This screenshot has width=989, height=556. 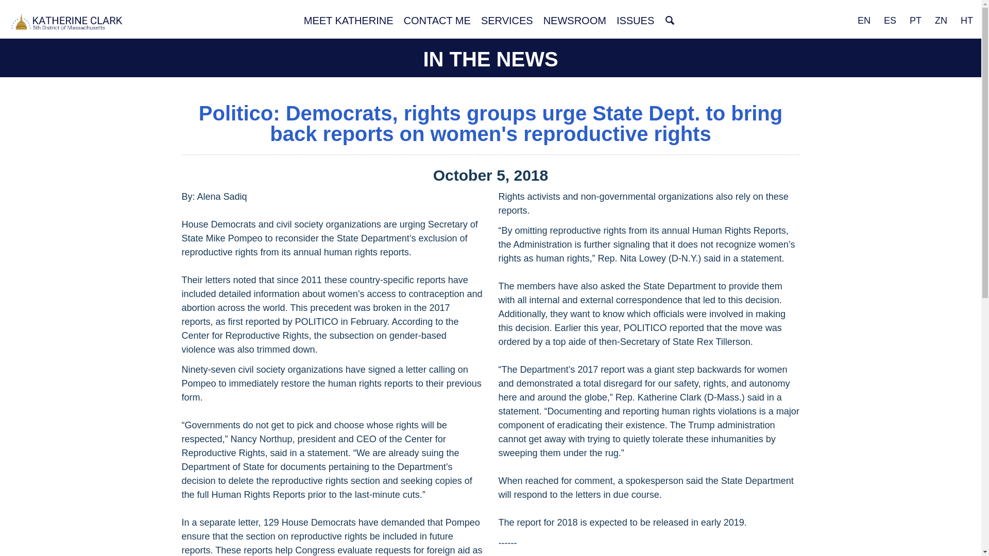 What do you see at coordinates (635, 21) in the screenshot?
I see `ISSUES` at bounding box center [635, 21].